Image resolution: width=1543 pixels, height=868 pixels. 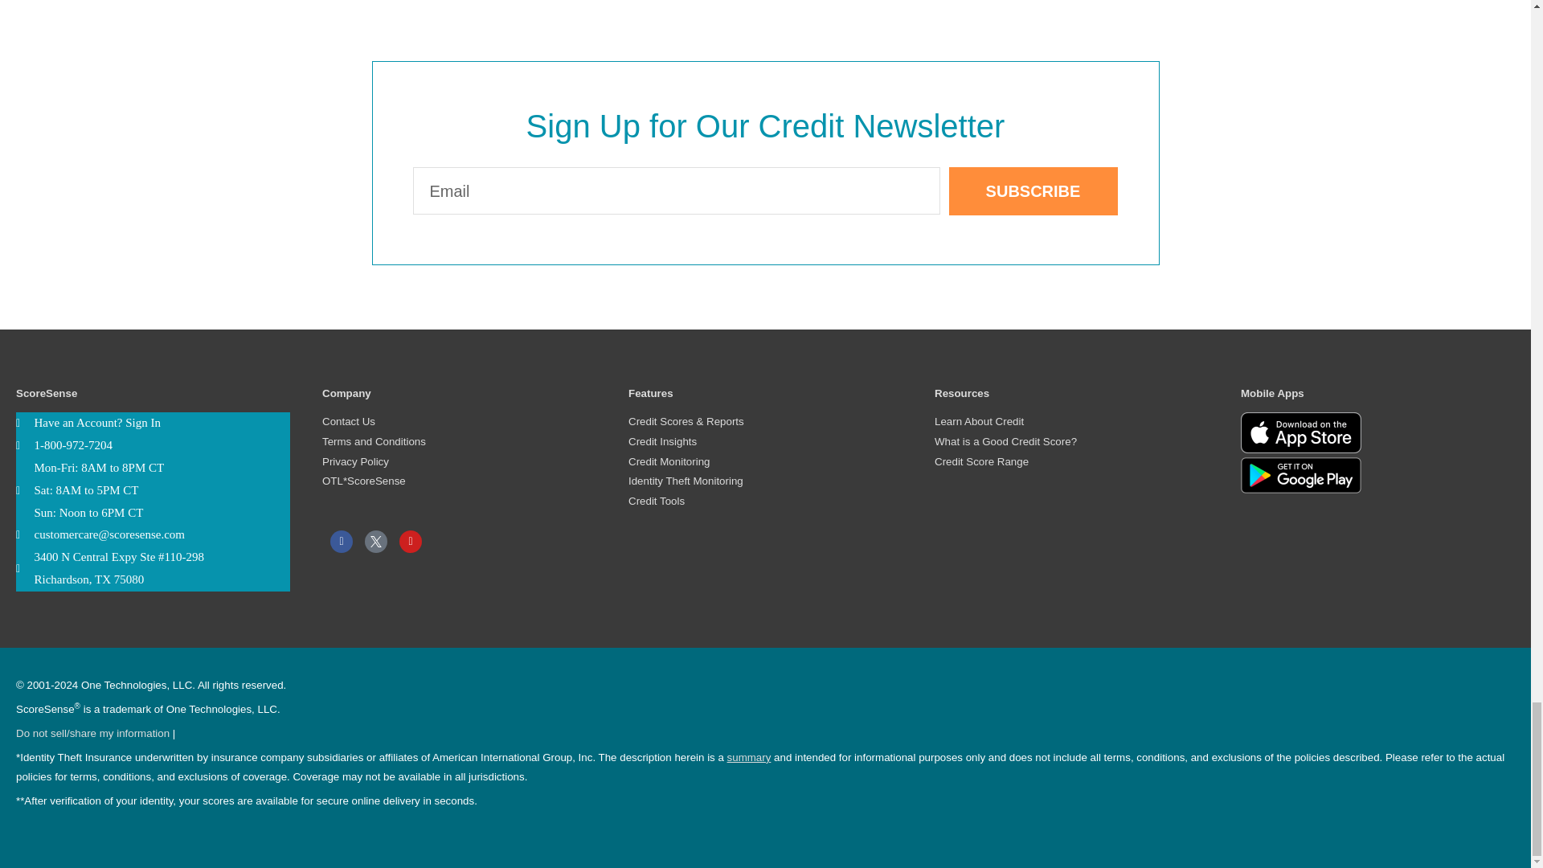 I want to click on iOS App, so click(x=1300, y=432).